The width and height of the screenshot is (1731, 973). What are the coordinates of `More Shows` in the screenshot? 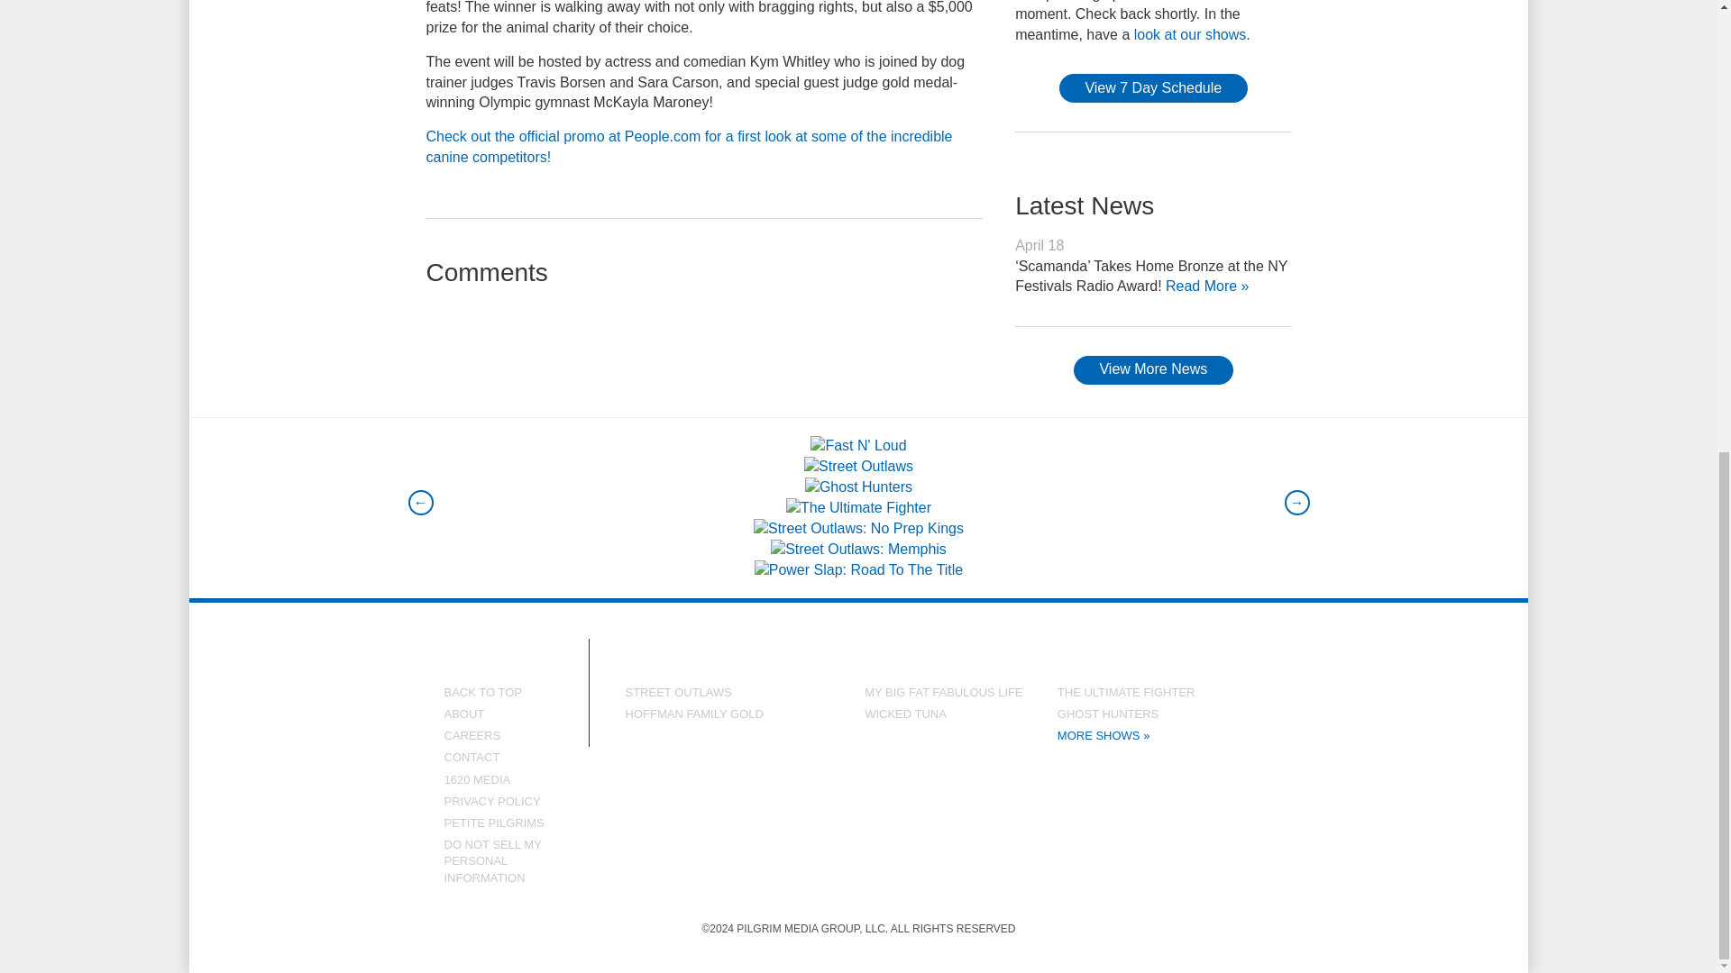 It's located at (1166, 735).